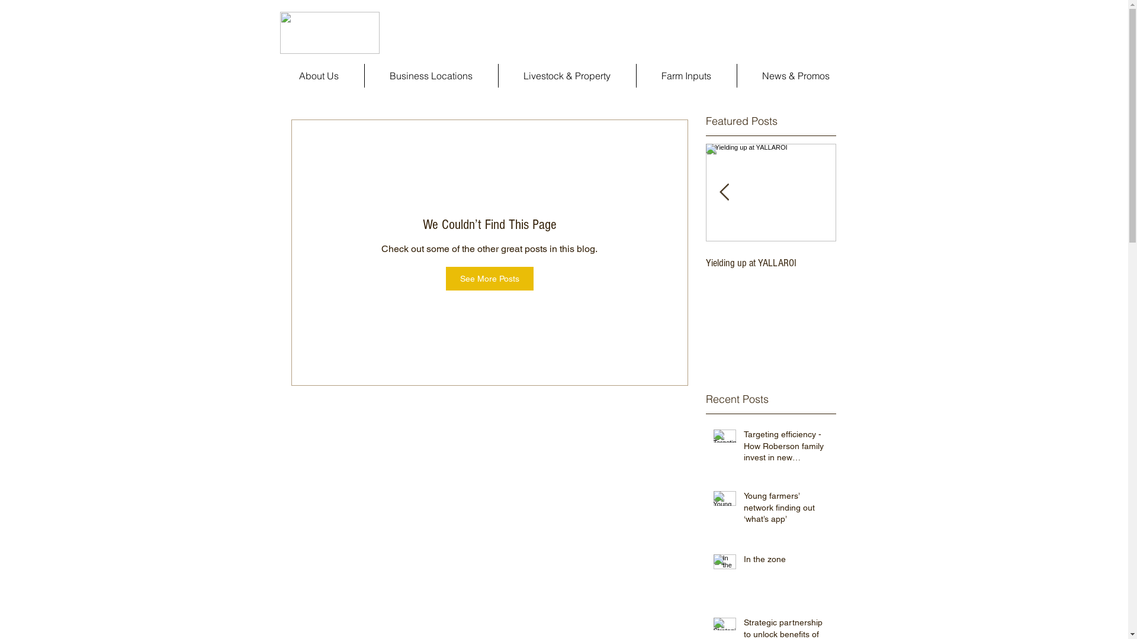 Image resolution: width=1137 pixels, height=639 pixels. Describe the element at coordinates (786, 562) in the screenshot. I see `In the zone` at that location.